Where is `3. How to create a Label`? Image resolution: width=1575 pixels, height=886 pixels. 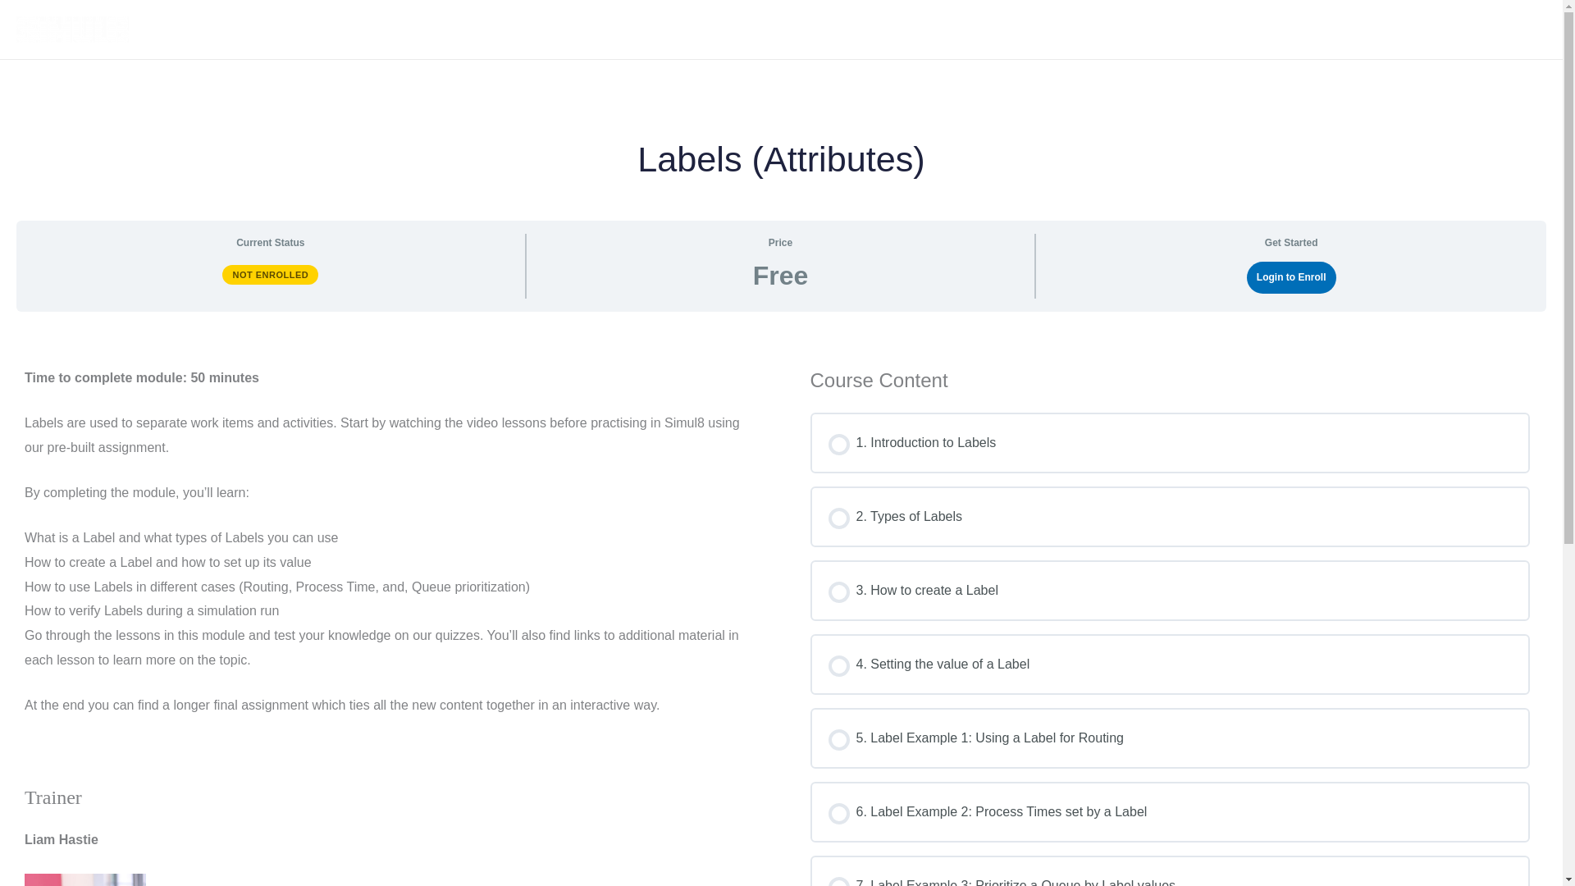 3. How to create a Label is located at coordinates (1170, 591).